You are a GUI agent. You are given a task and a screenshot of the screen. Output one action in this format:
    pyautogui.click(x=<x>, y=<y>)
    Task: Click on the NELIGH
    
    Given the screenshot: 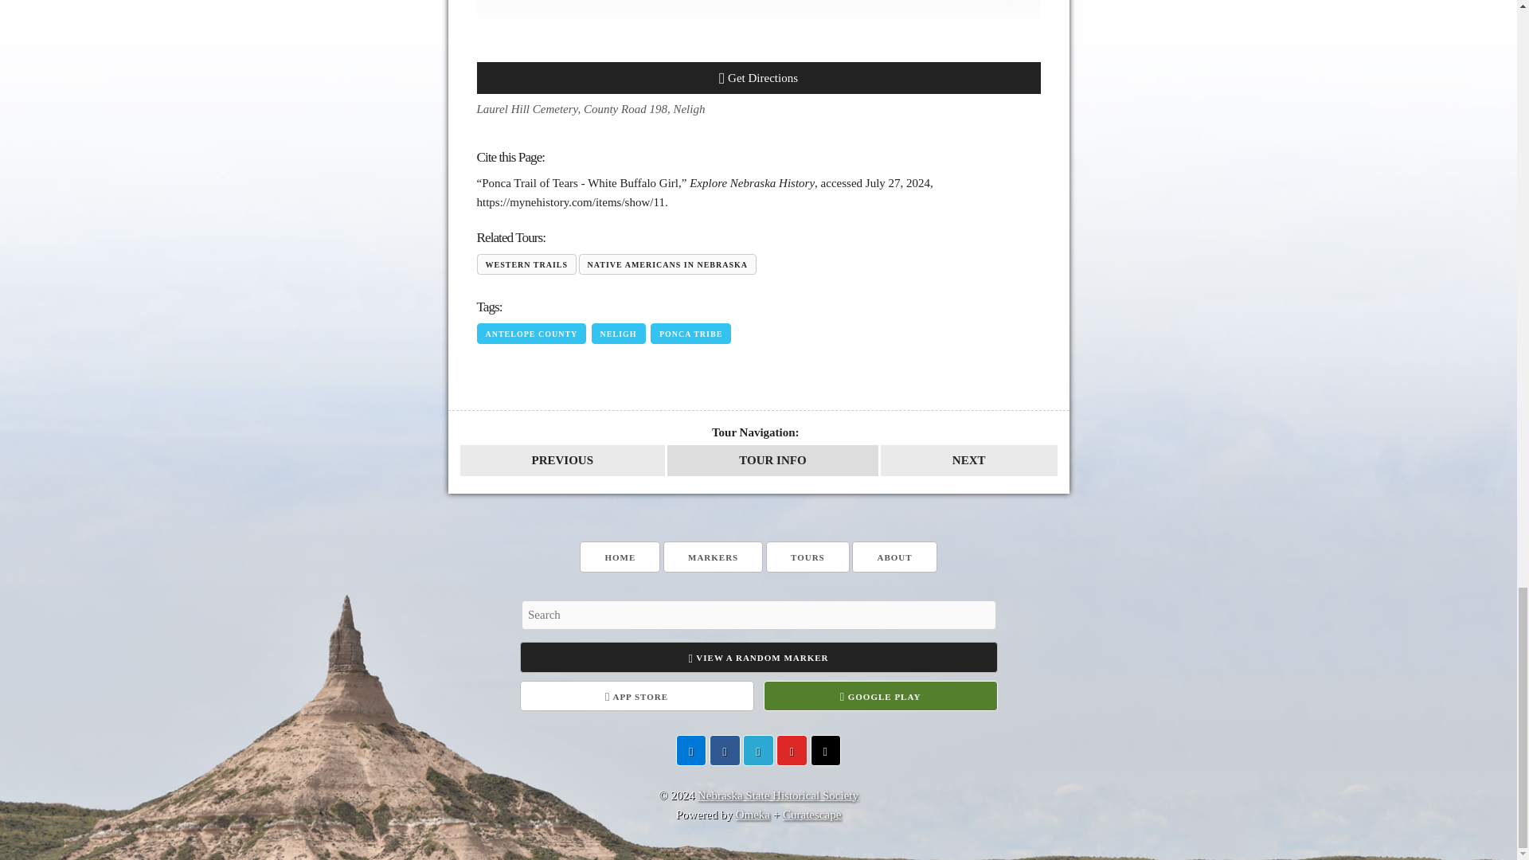 What is the action you would take?
    pyautogui.click(x=618, y=334)
    